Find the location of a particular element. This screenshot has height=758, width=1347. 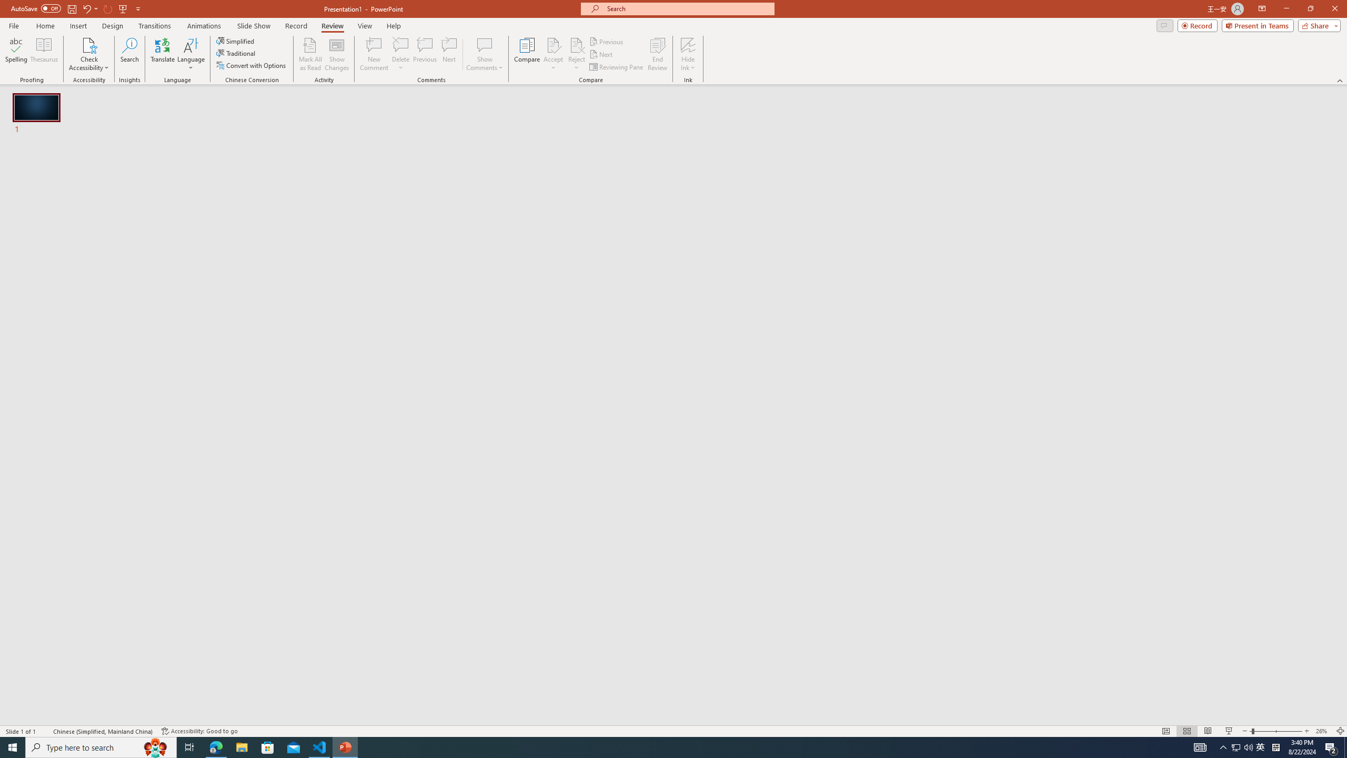

Thesaurus... is located at coordinates (43, 54).